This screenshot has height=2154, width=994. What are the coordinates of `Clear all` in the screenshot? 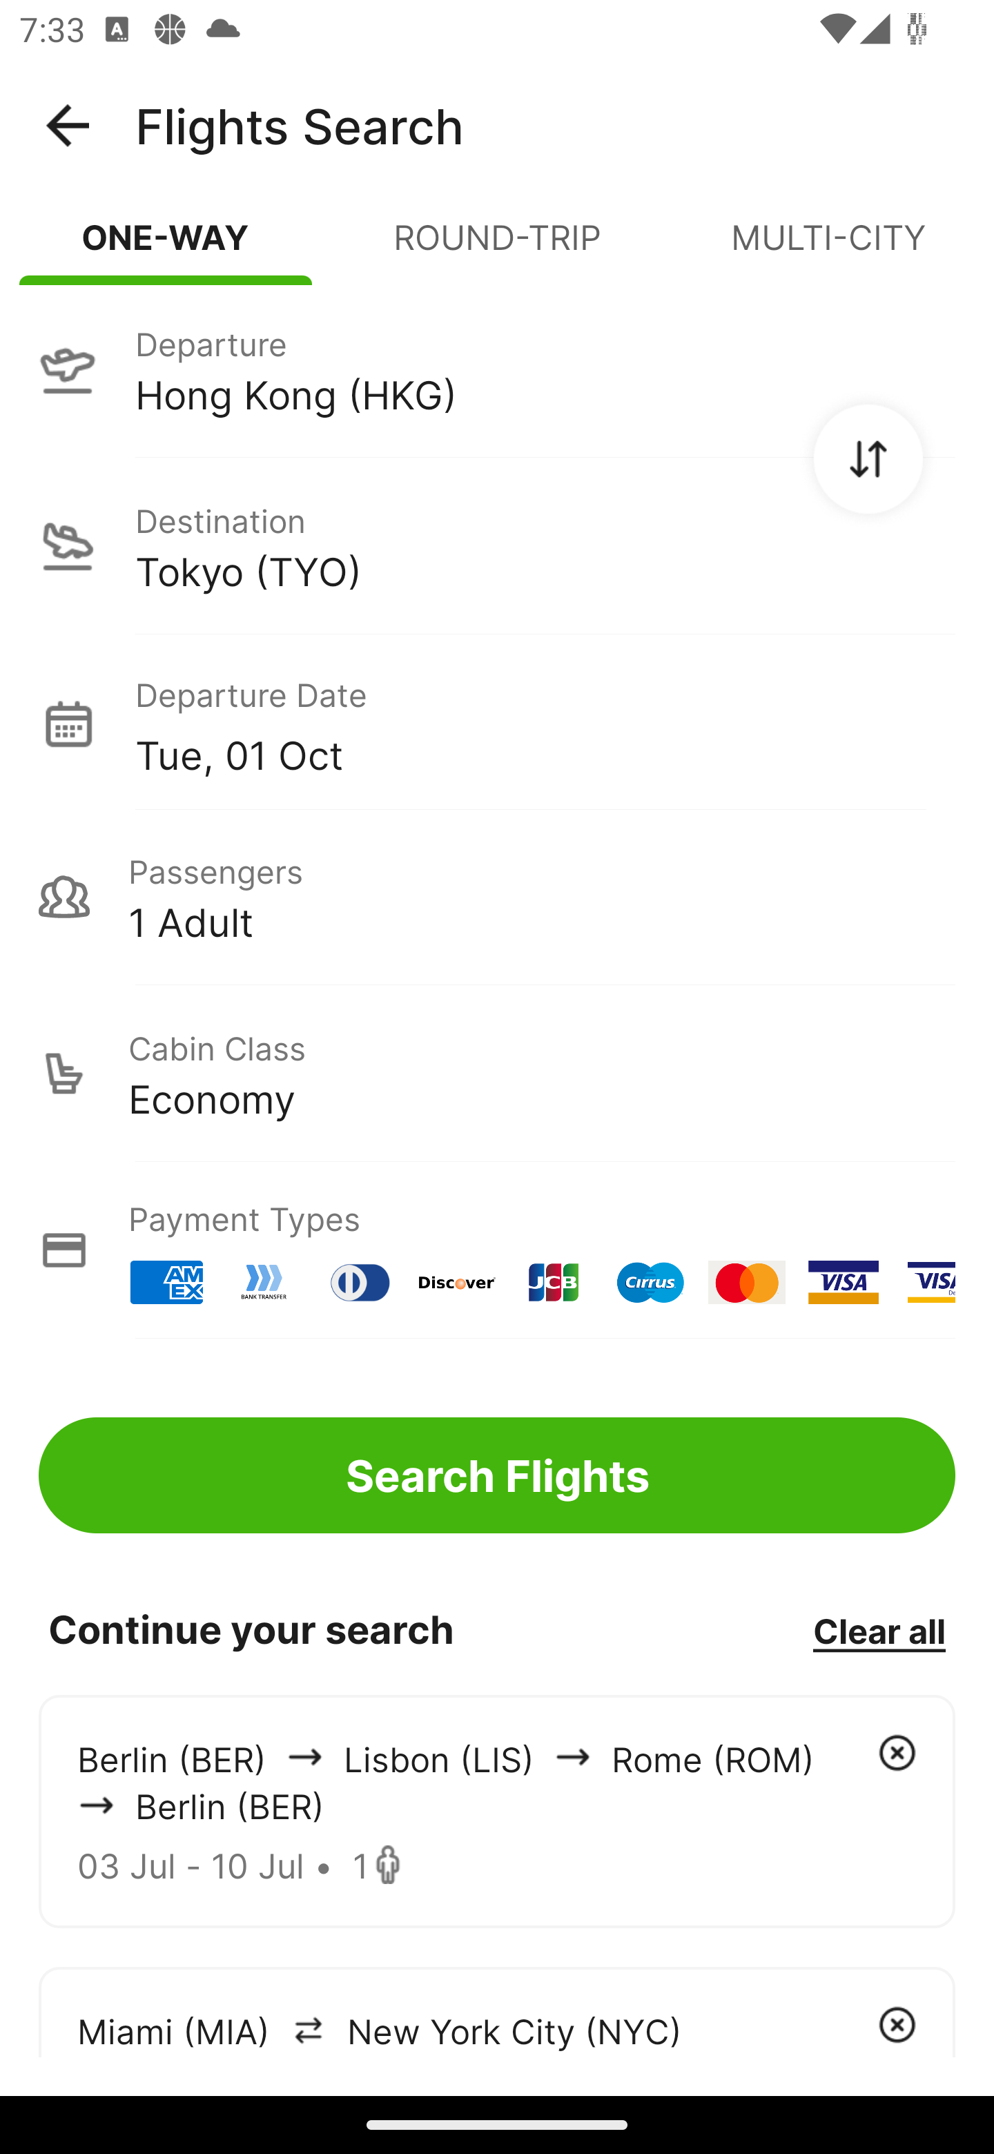 It's located at (879, 1631).